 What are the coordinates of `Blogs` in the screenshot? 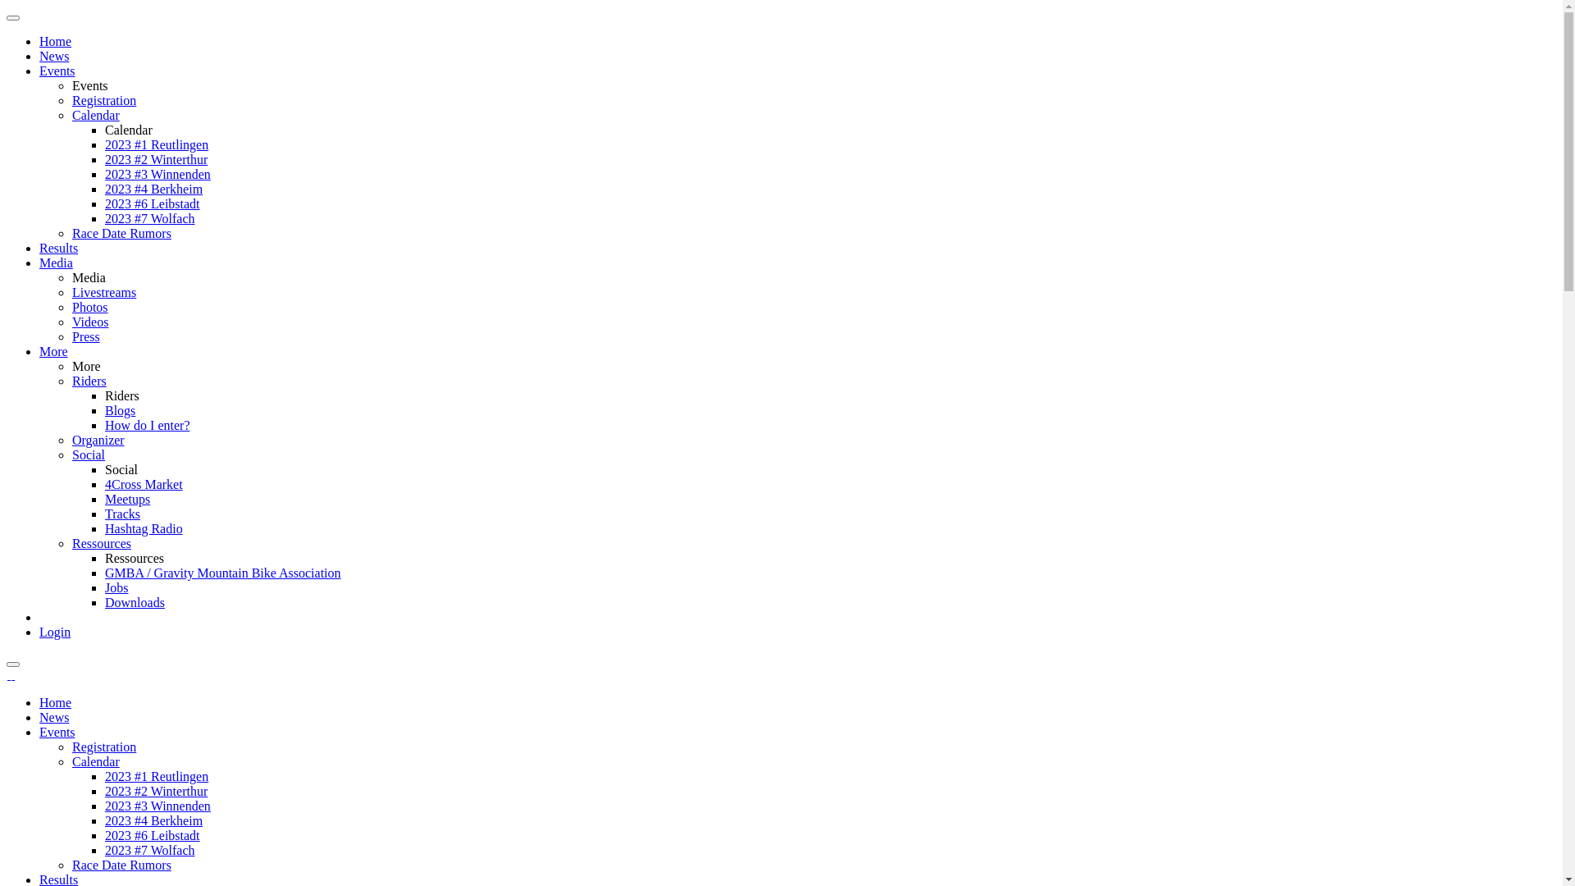 It's located at (120, 410).